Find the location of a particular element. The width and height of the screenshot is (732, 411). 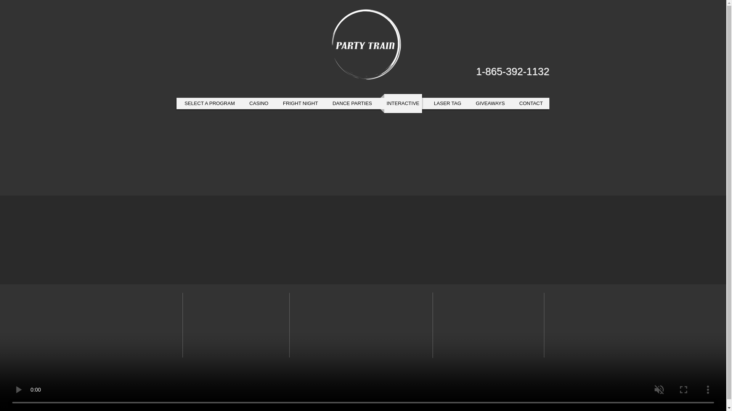

INTERACTIVE is located at coordinates (403, 104).